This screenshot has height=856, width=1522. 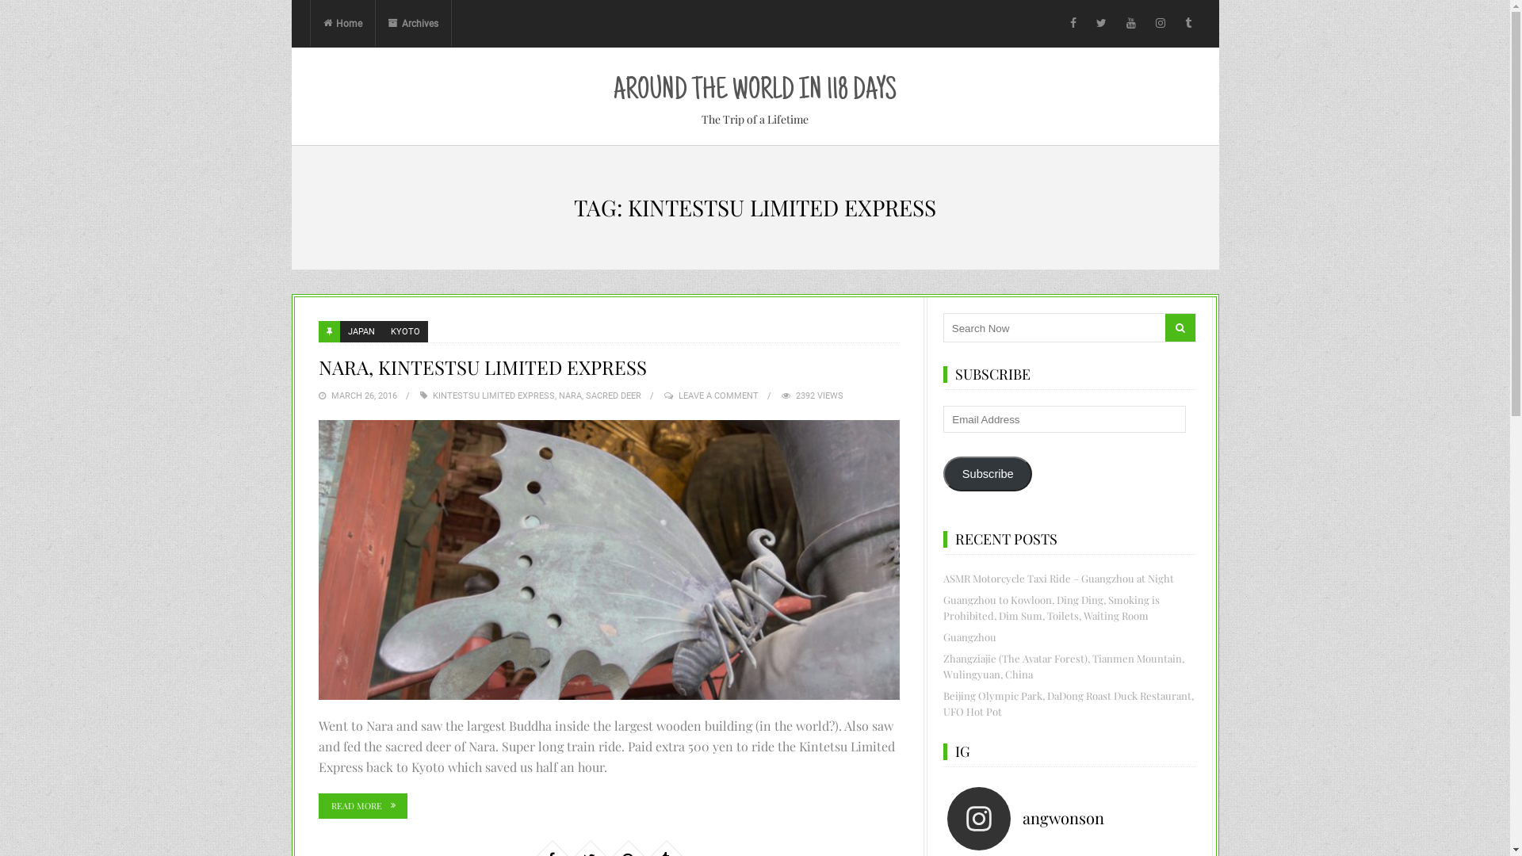 What do you see at coordinates (569, 396) in the screenshot?
I see `NARA` at bounding box center [569, 396].